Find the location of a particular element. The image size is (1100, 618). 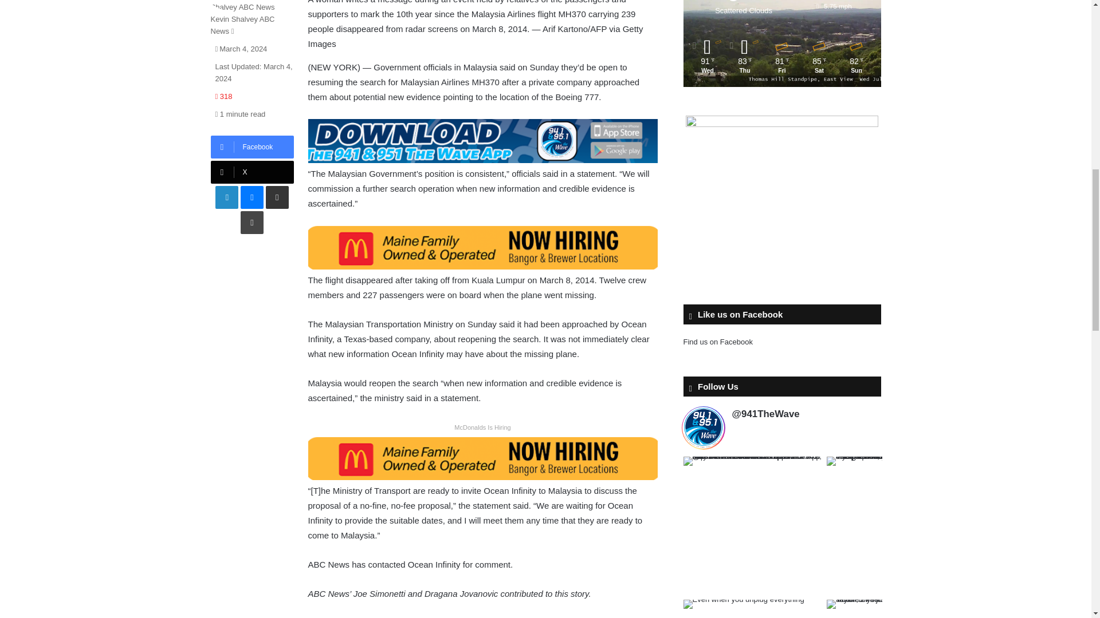

Facebook is located at coordinates (252, 146).